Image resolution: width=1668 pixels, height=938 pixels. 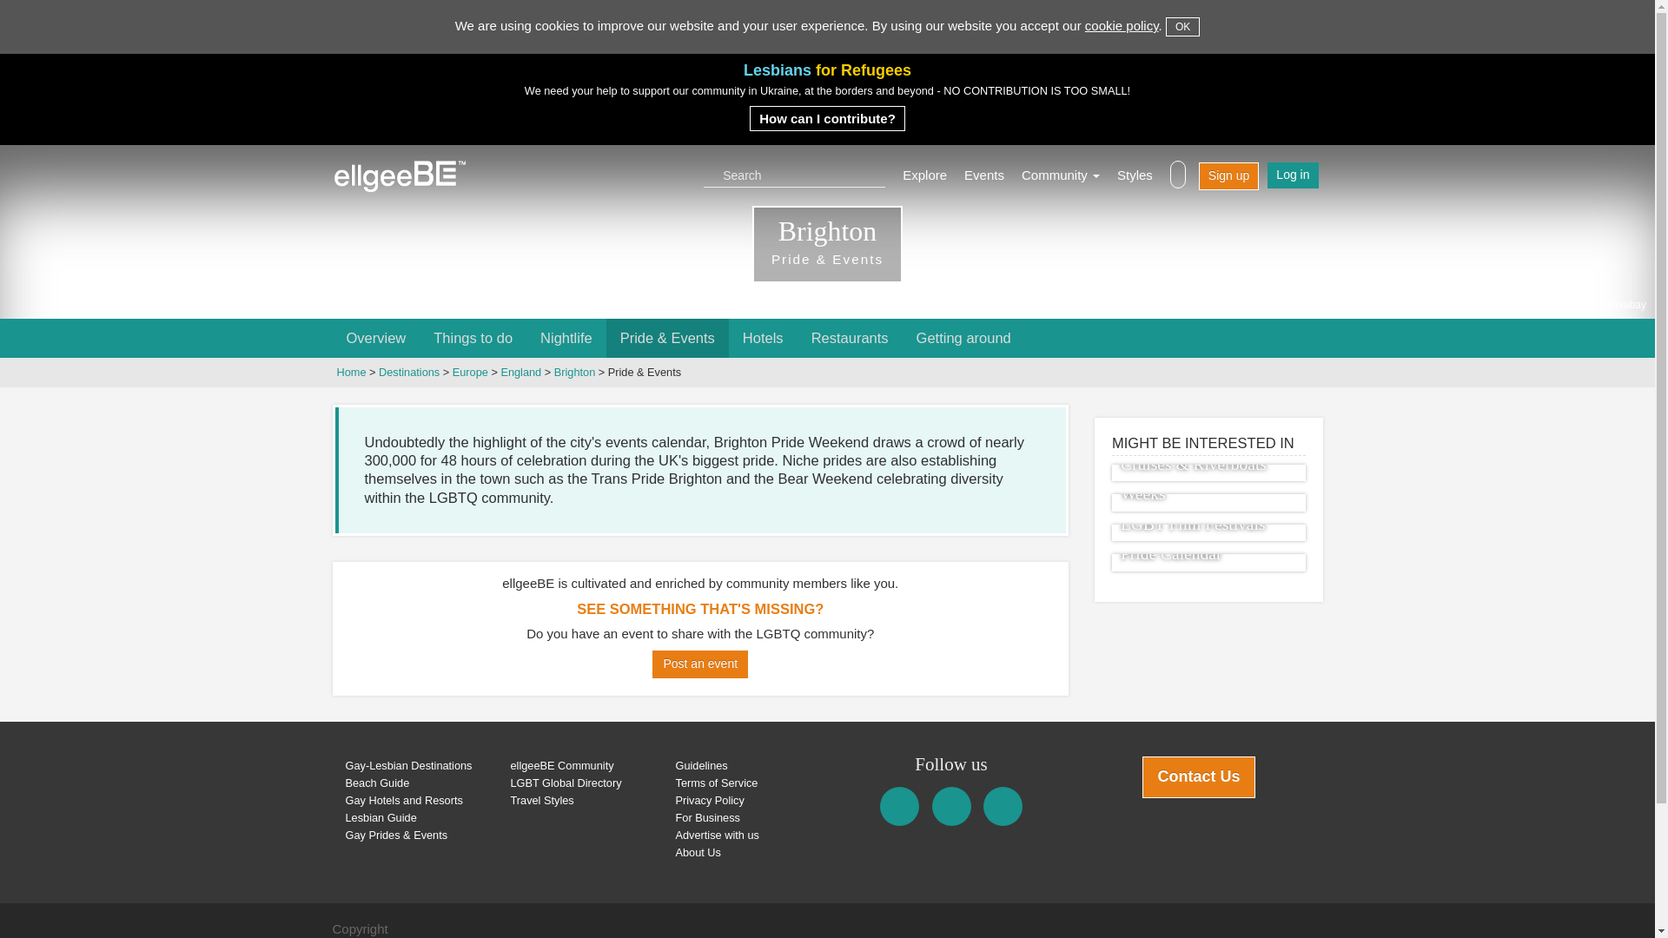 I want to click on How can I contribute?, so click(x=827, y=118).